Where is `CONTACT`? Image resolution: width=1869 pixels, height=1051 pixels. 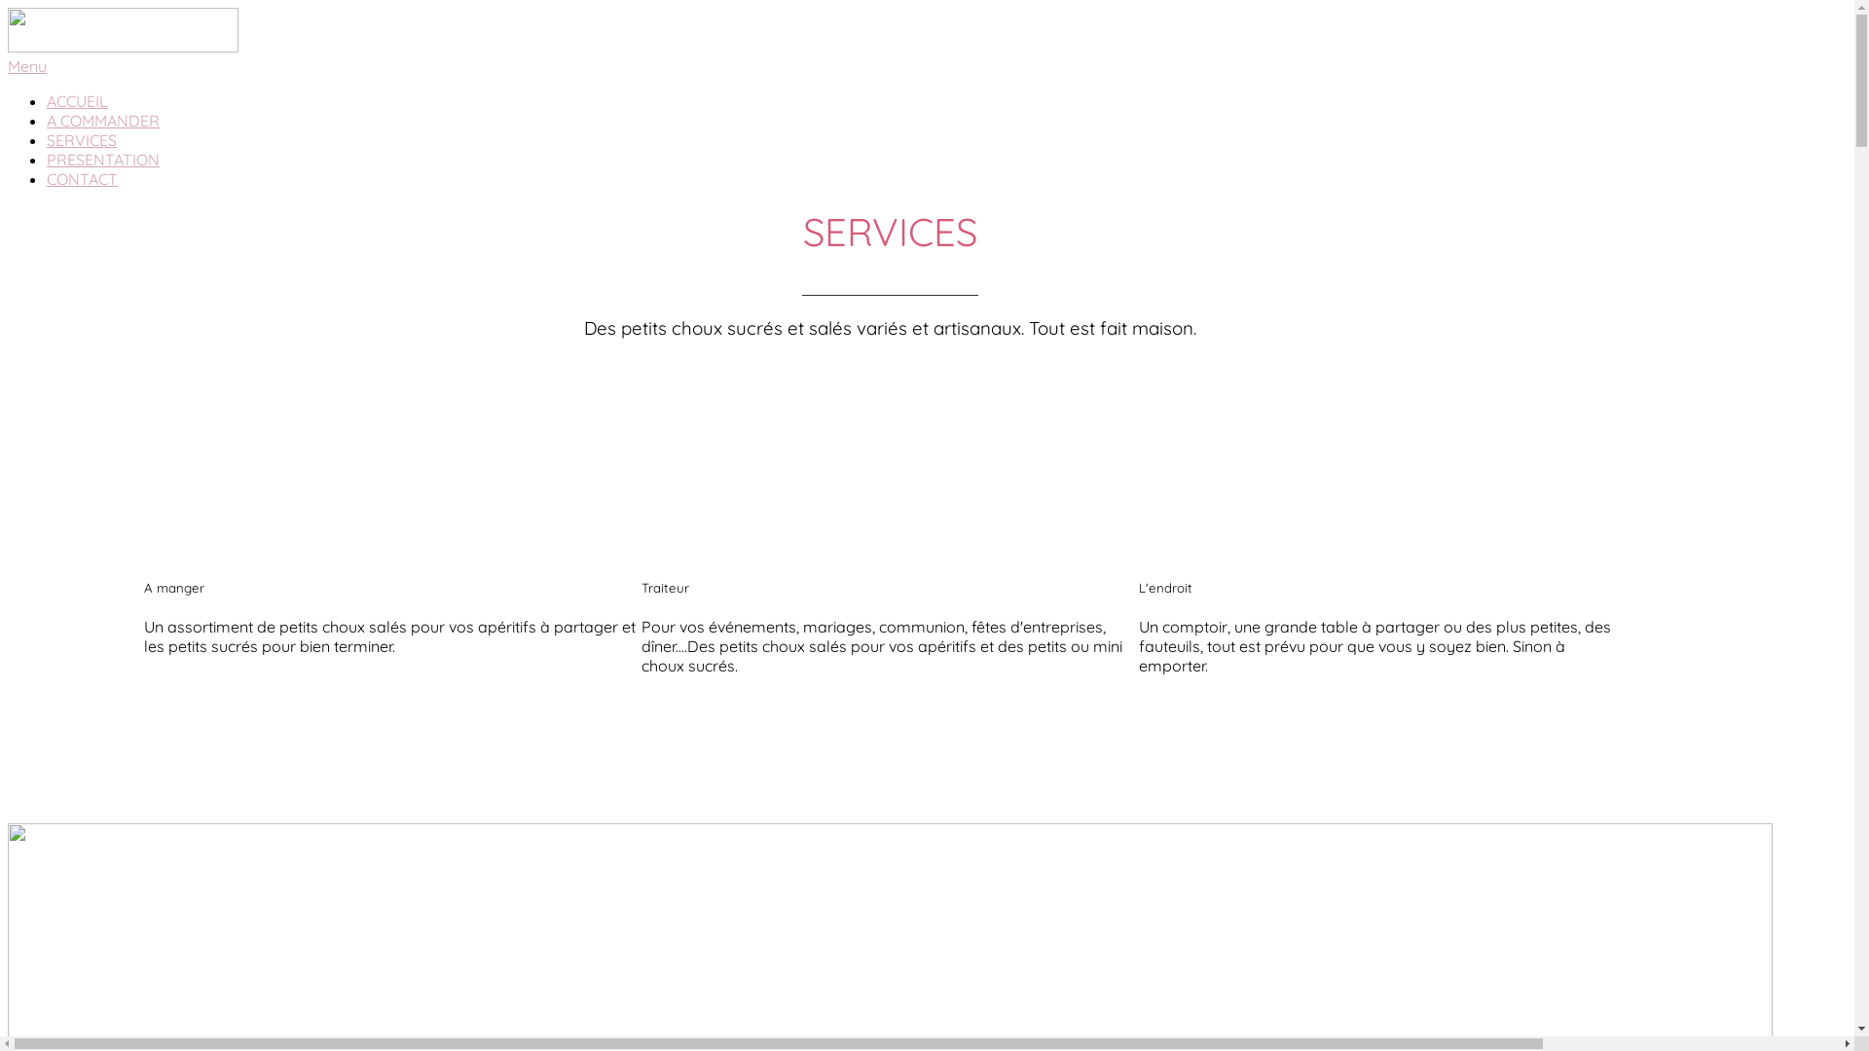 CONTACT is located at coordinates (82, 179).